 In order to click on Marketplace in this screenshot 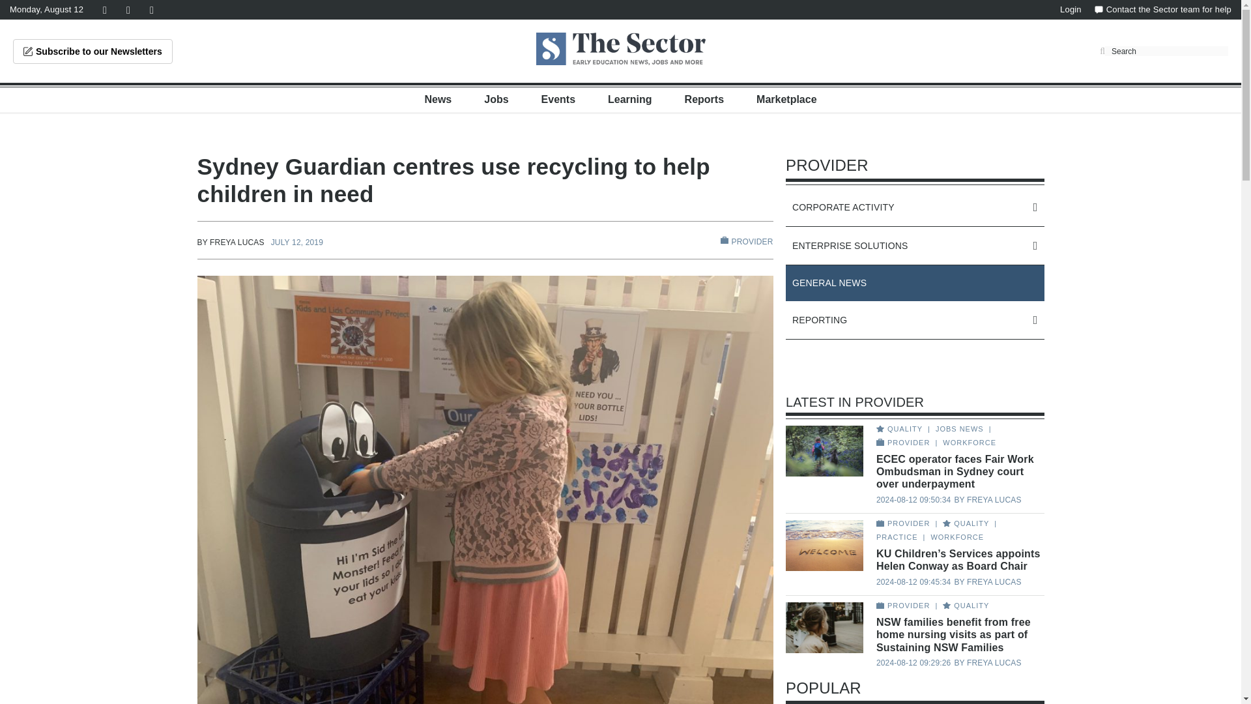, I will do `click(786, 99)`.